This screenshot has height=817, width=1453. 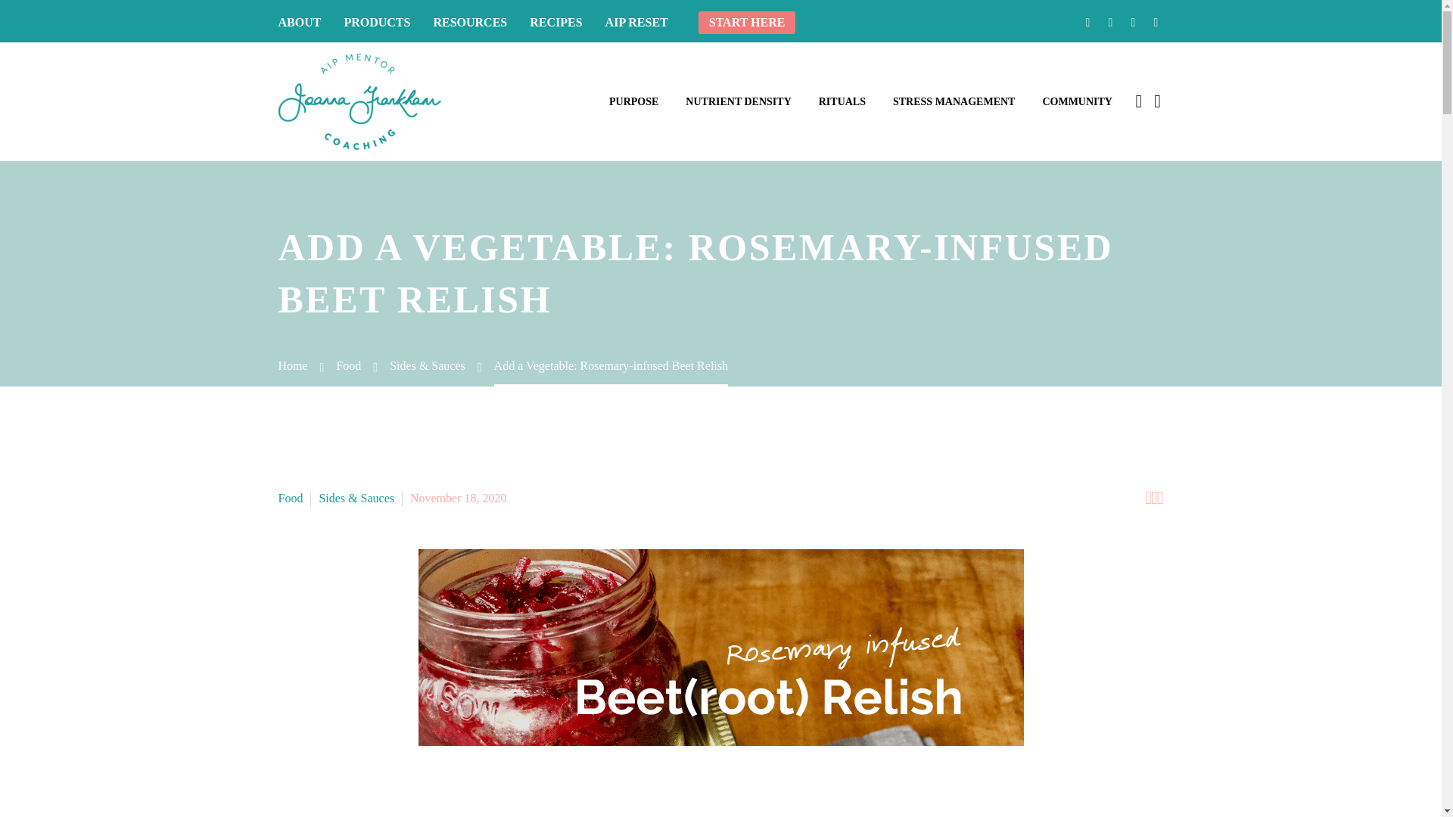 What do you see at coordinates (291, 498) in the screenshot?
I see `Food` at bounding box center [291, 498].